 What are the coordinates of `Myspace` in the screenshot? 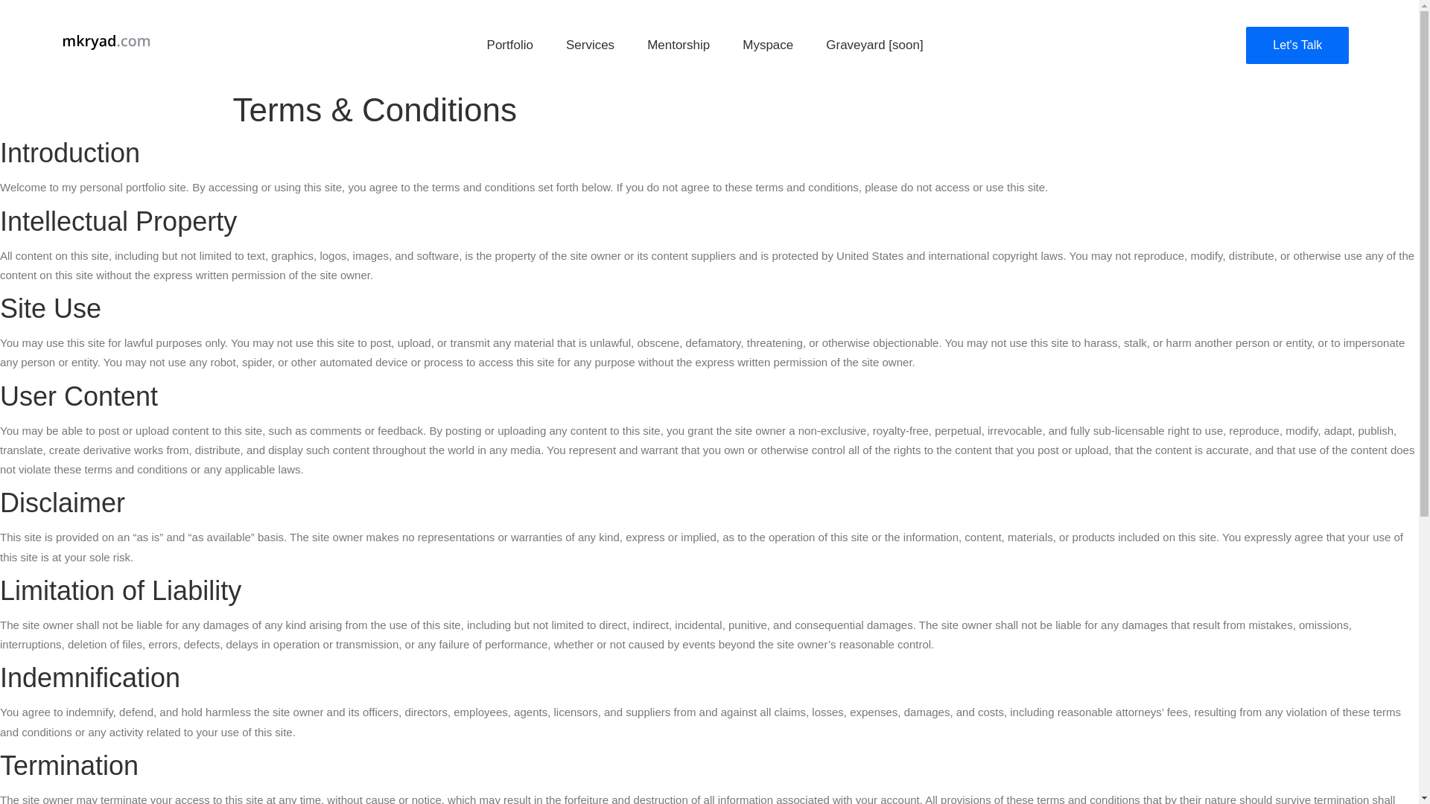 It's located at (767, 45).